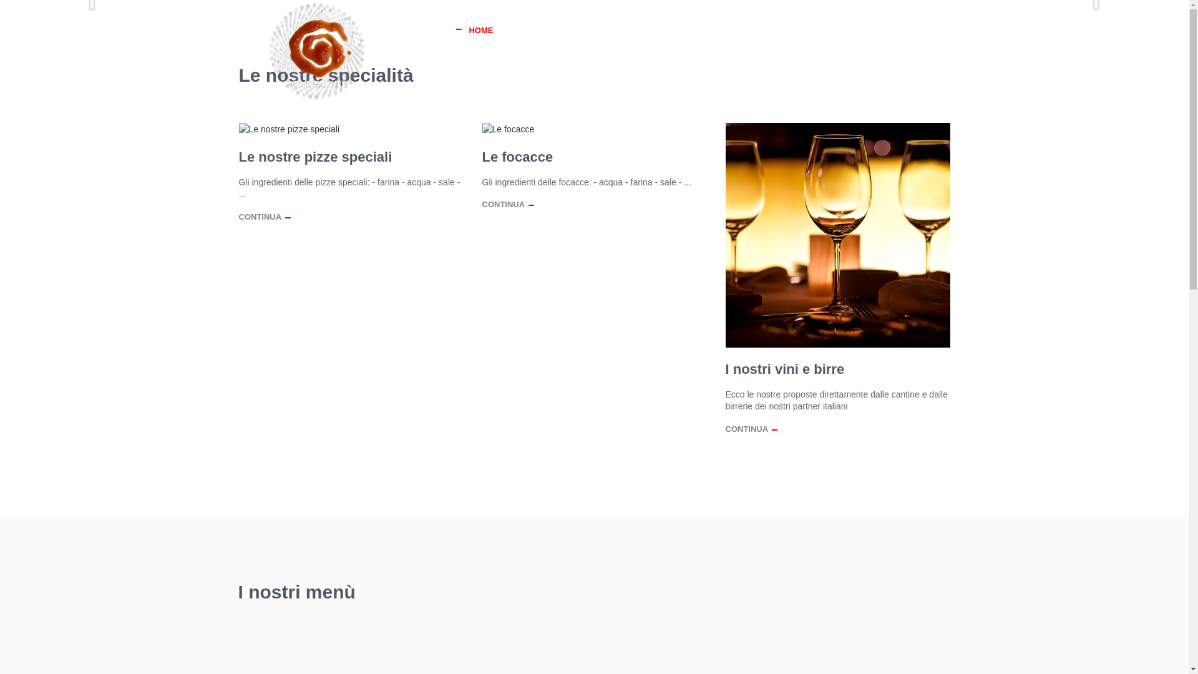 Image resolution: width=1198 pixels, height=674 pixels. I want to click on CONTINUA, so click(503, 205).